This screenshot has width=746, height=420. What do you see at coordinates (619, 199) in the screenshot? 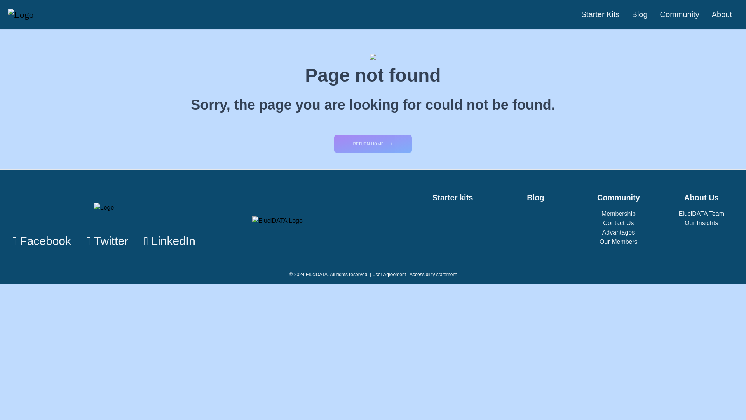
I see `Community` at bounding box center [619, 199].